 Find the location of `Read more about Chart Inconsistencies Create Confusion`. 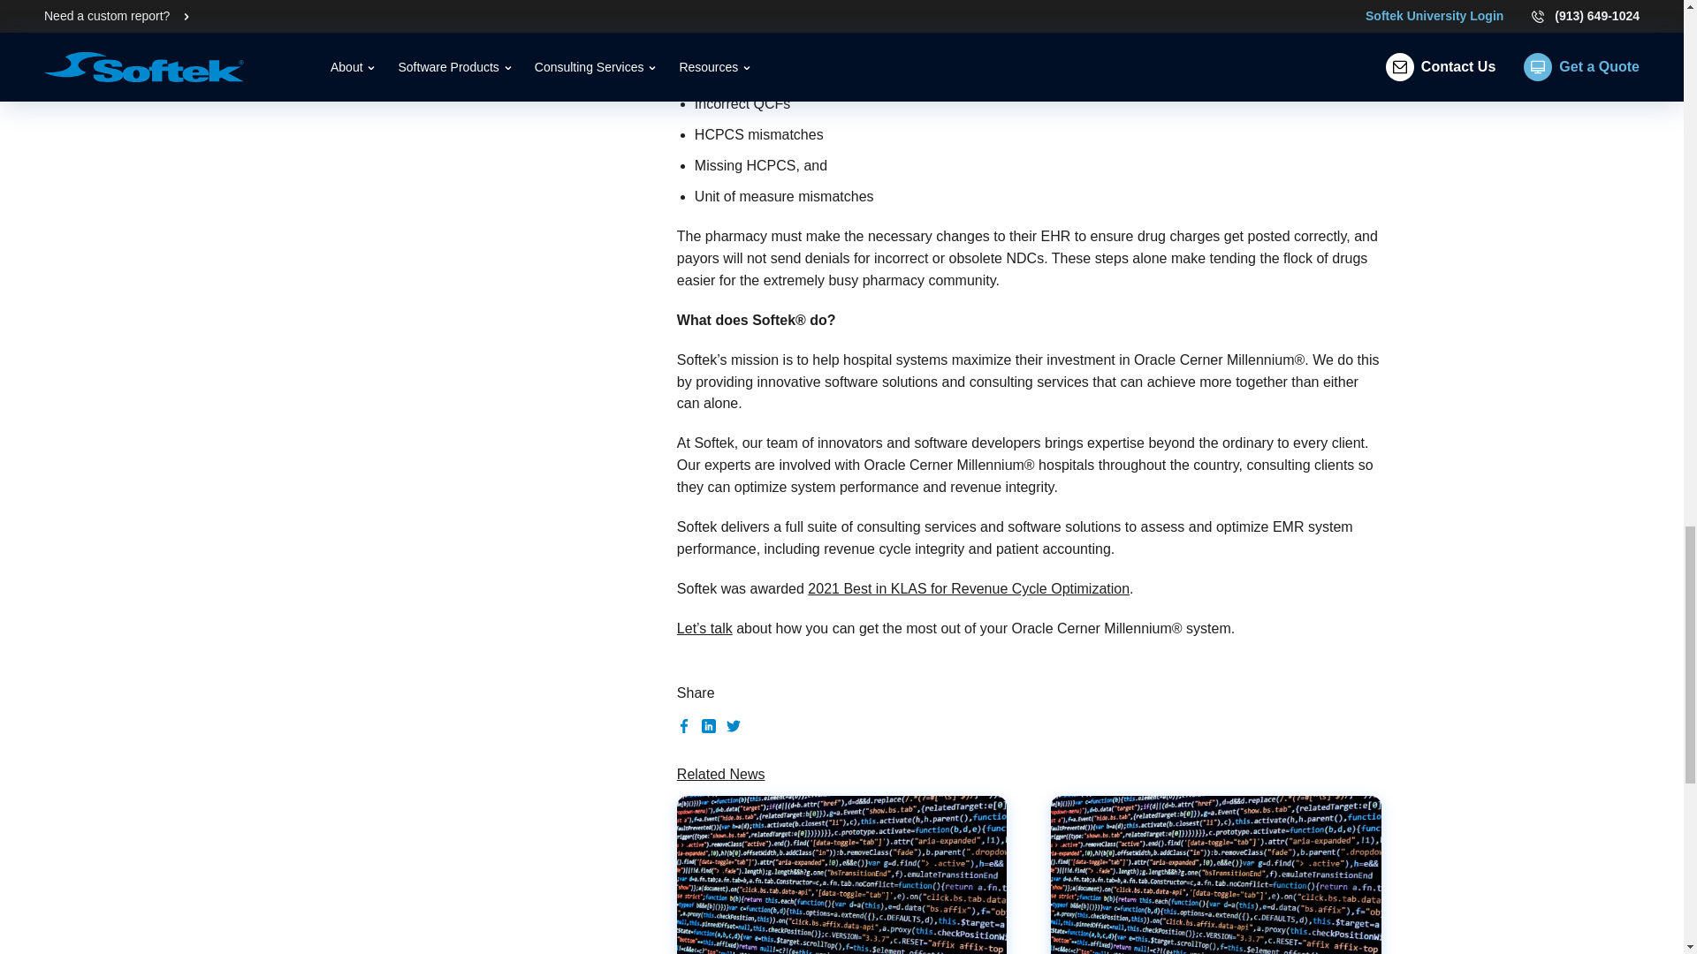

Read more about Chart Inconsistencies Create Confusion is located at coordinates (841, 874).